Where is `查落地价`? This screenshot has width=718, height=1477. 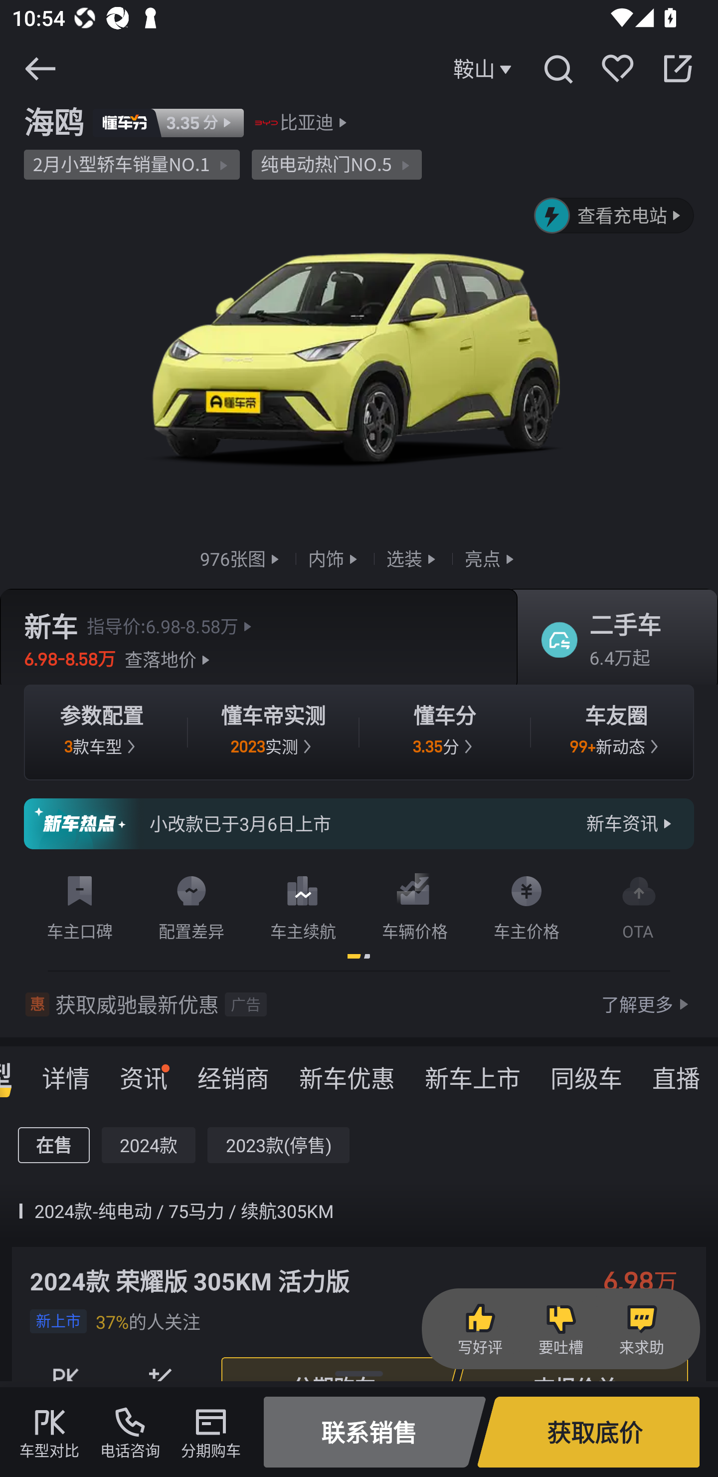
查落地价 is located at coordinates (170, 659).